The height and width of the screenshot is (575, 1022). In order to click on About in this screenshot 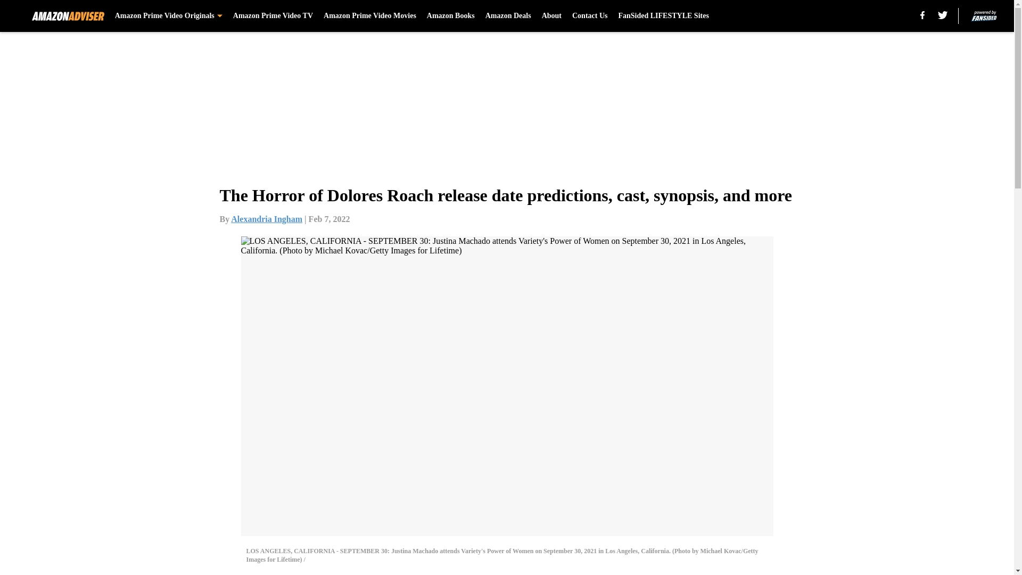, I will do `click(551, 16)`.